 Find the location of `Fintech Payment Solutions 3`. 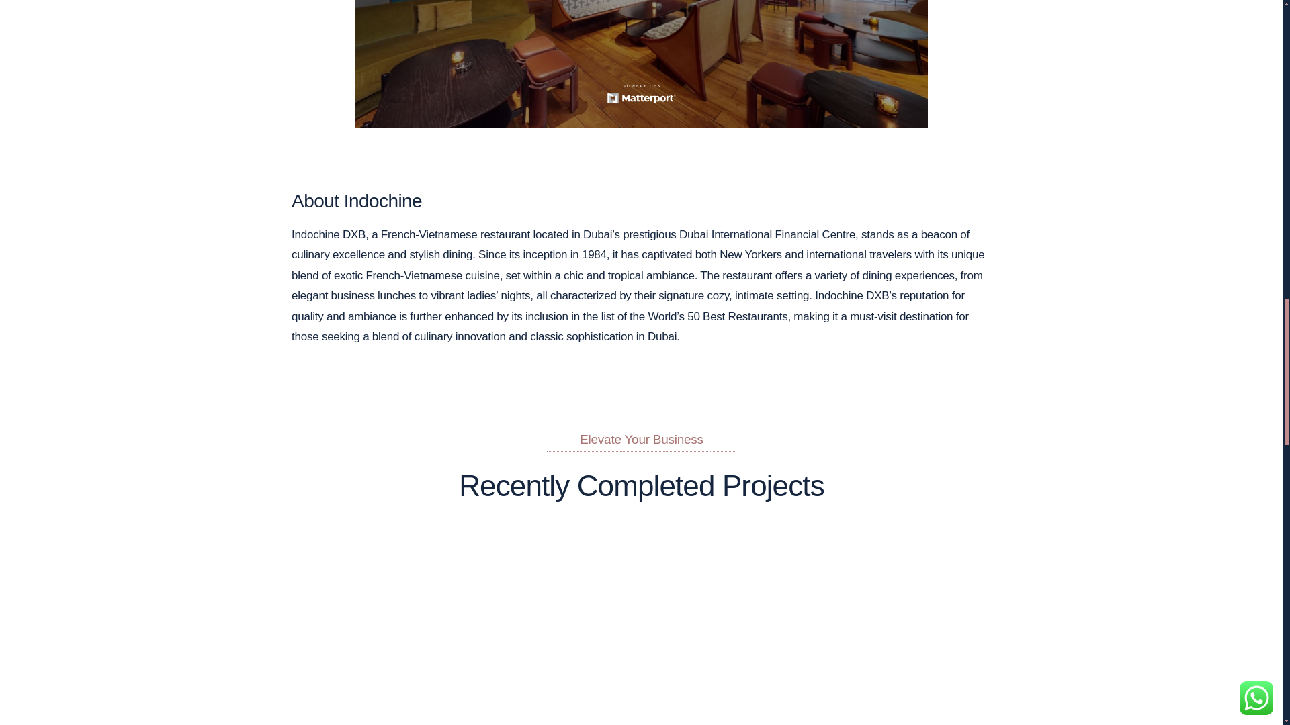

Fintech Payment Solutions 3 is located at coordinates (878, 634).